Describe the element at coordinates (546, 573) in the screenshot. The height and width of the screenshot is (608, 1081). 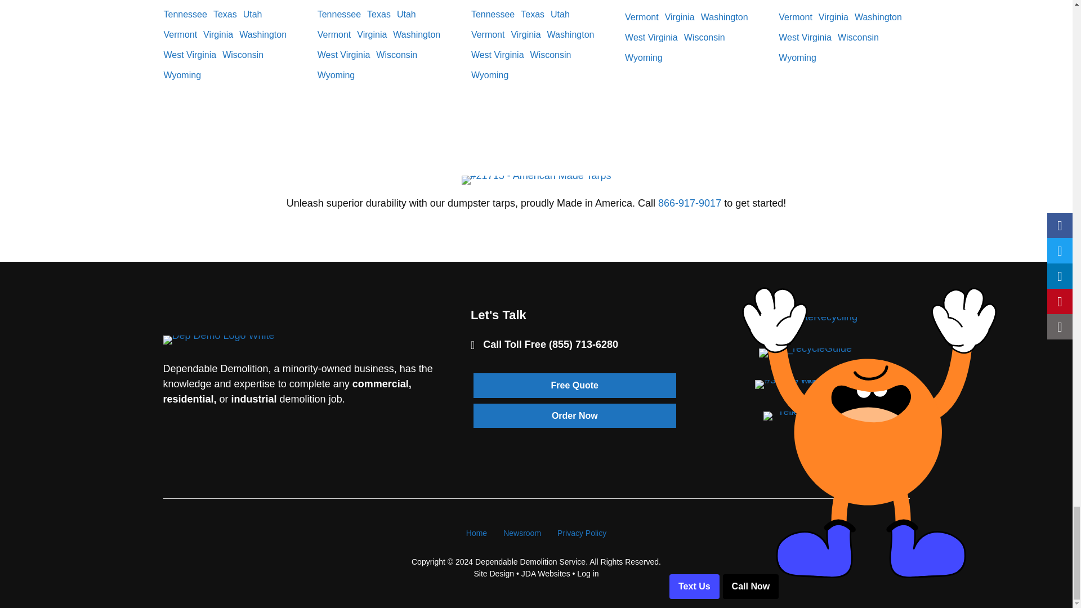
I see `JDA Websites - Building the Best Waste Sites in the Industry` at that location.